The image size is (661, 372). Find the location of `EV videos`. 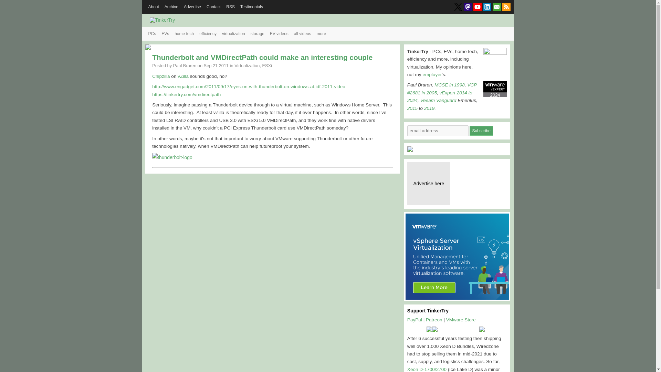

EV videos is located at coordinates (279, 33).